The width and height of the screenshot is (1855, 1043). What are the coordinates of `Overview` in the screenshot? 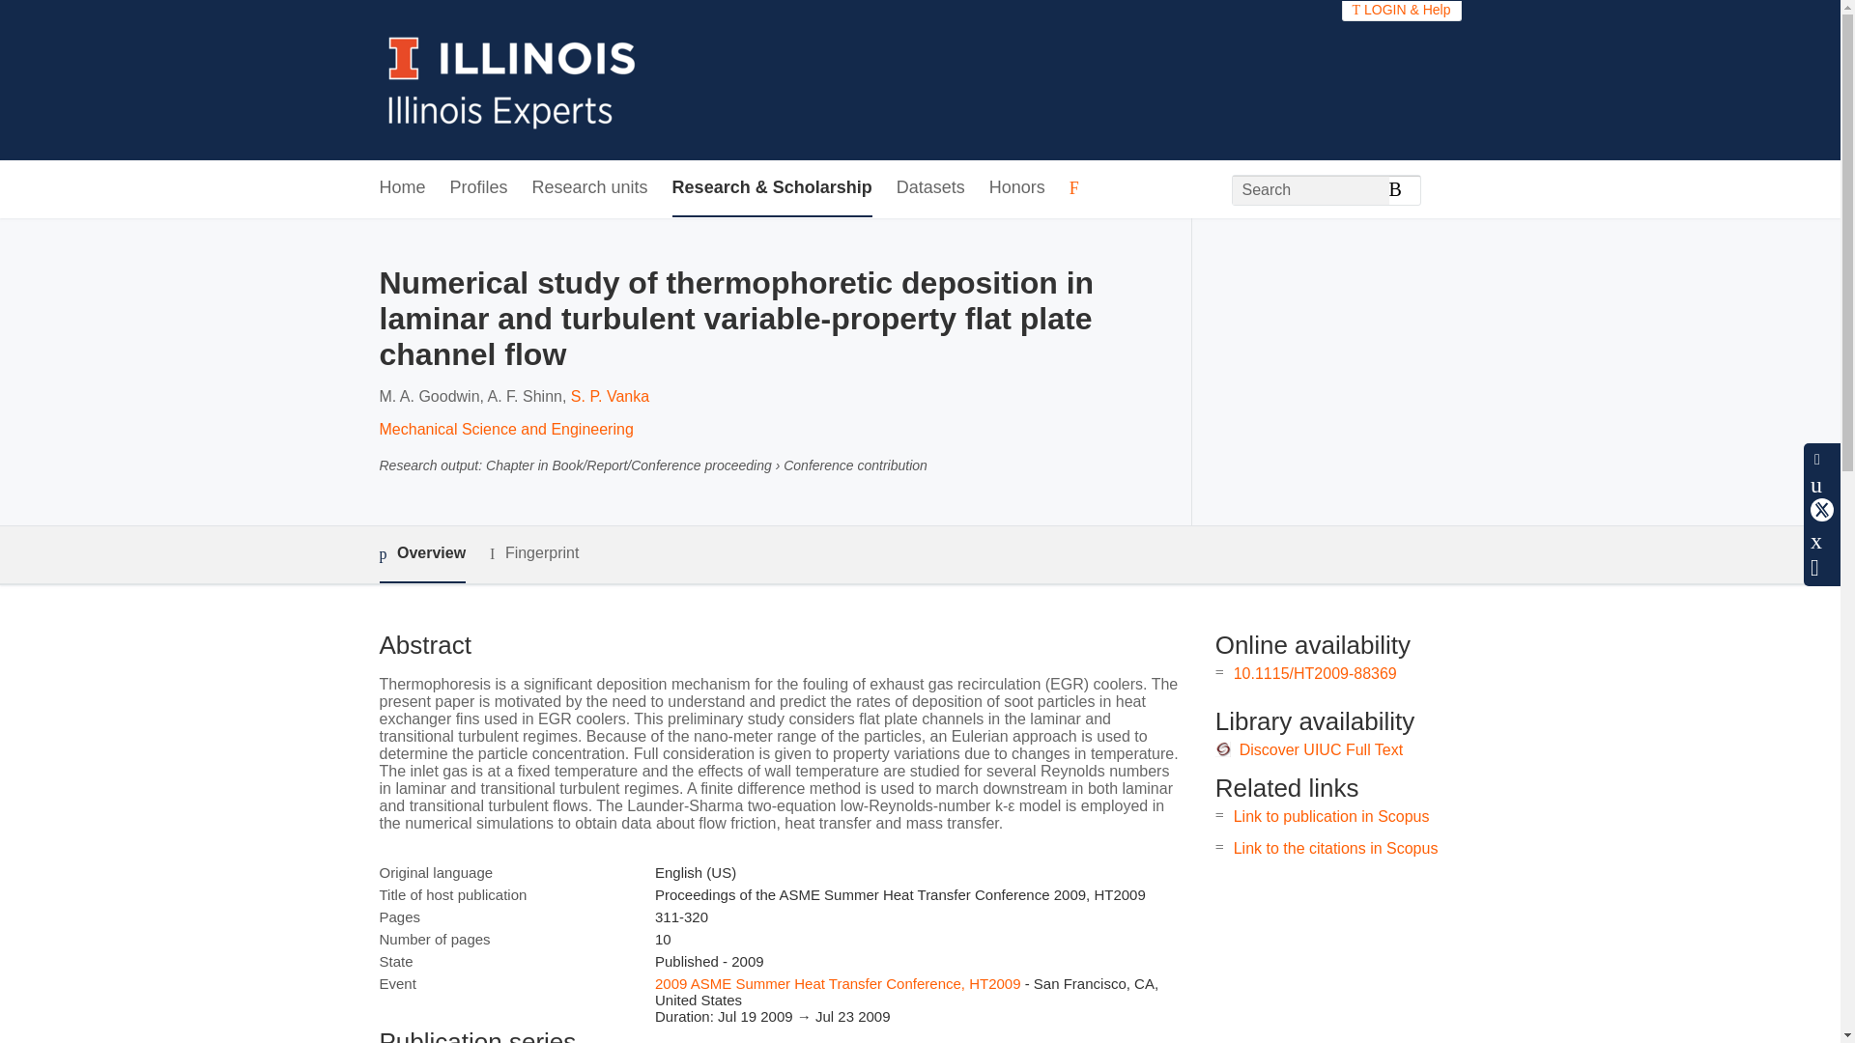 It's located at (421, 554).